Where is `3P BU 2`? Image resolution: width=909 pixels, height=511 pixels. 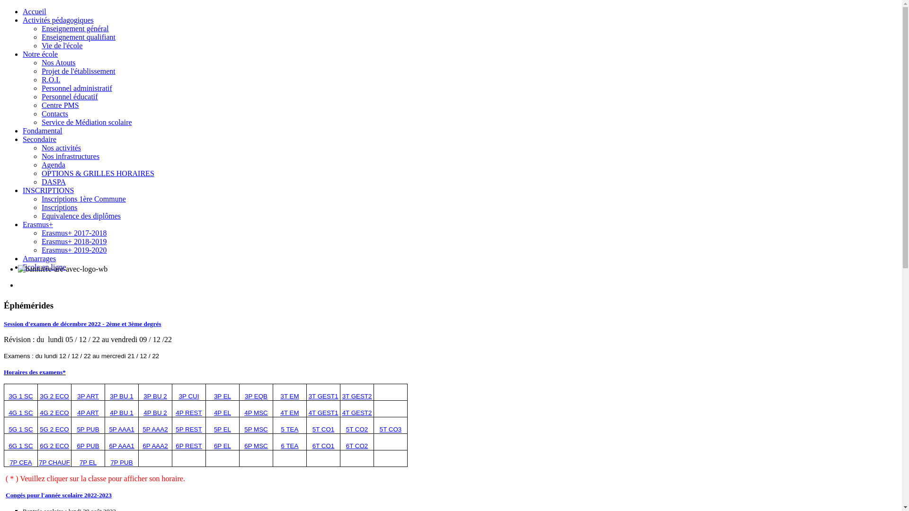
3P BU 2 is located at coordinates (155, 396).